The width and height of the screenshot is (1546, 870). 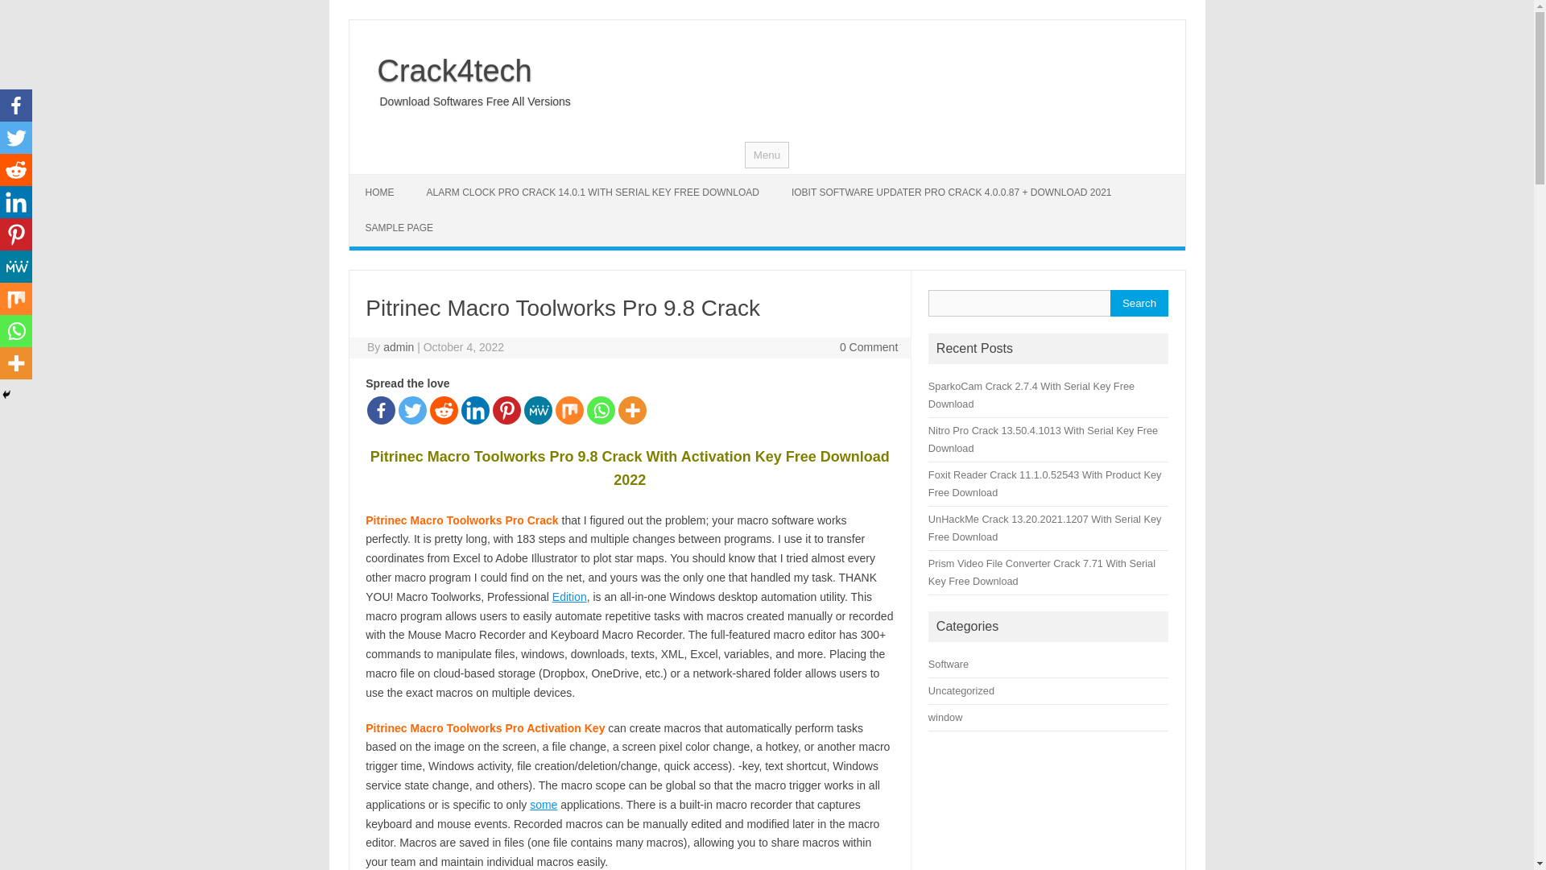 What do you see at coordinates (380, 193) in the screenshot?
I see `HOME` at bounding box center [380, 193].